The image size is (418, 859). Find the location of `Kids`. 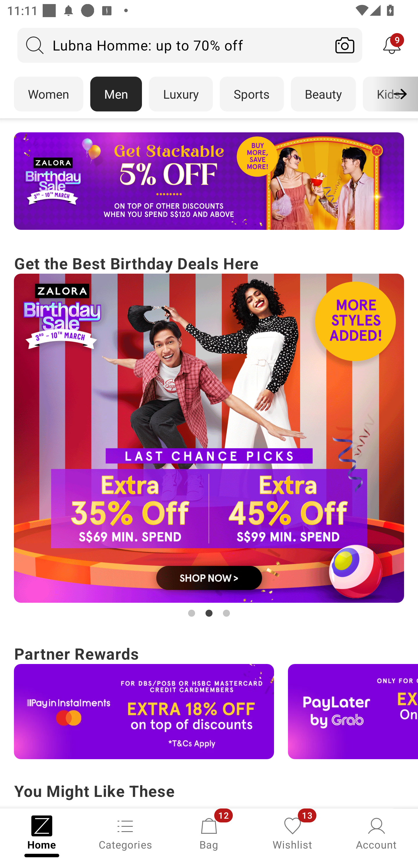

Kids is located at coordinates (388, 94).